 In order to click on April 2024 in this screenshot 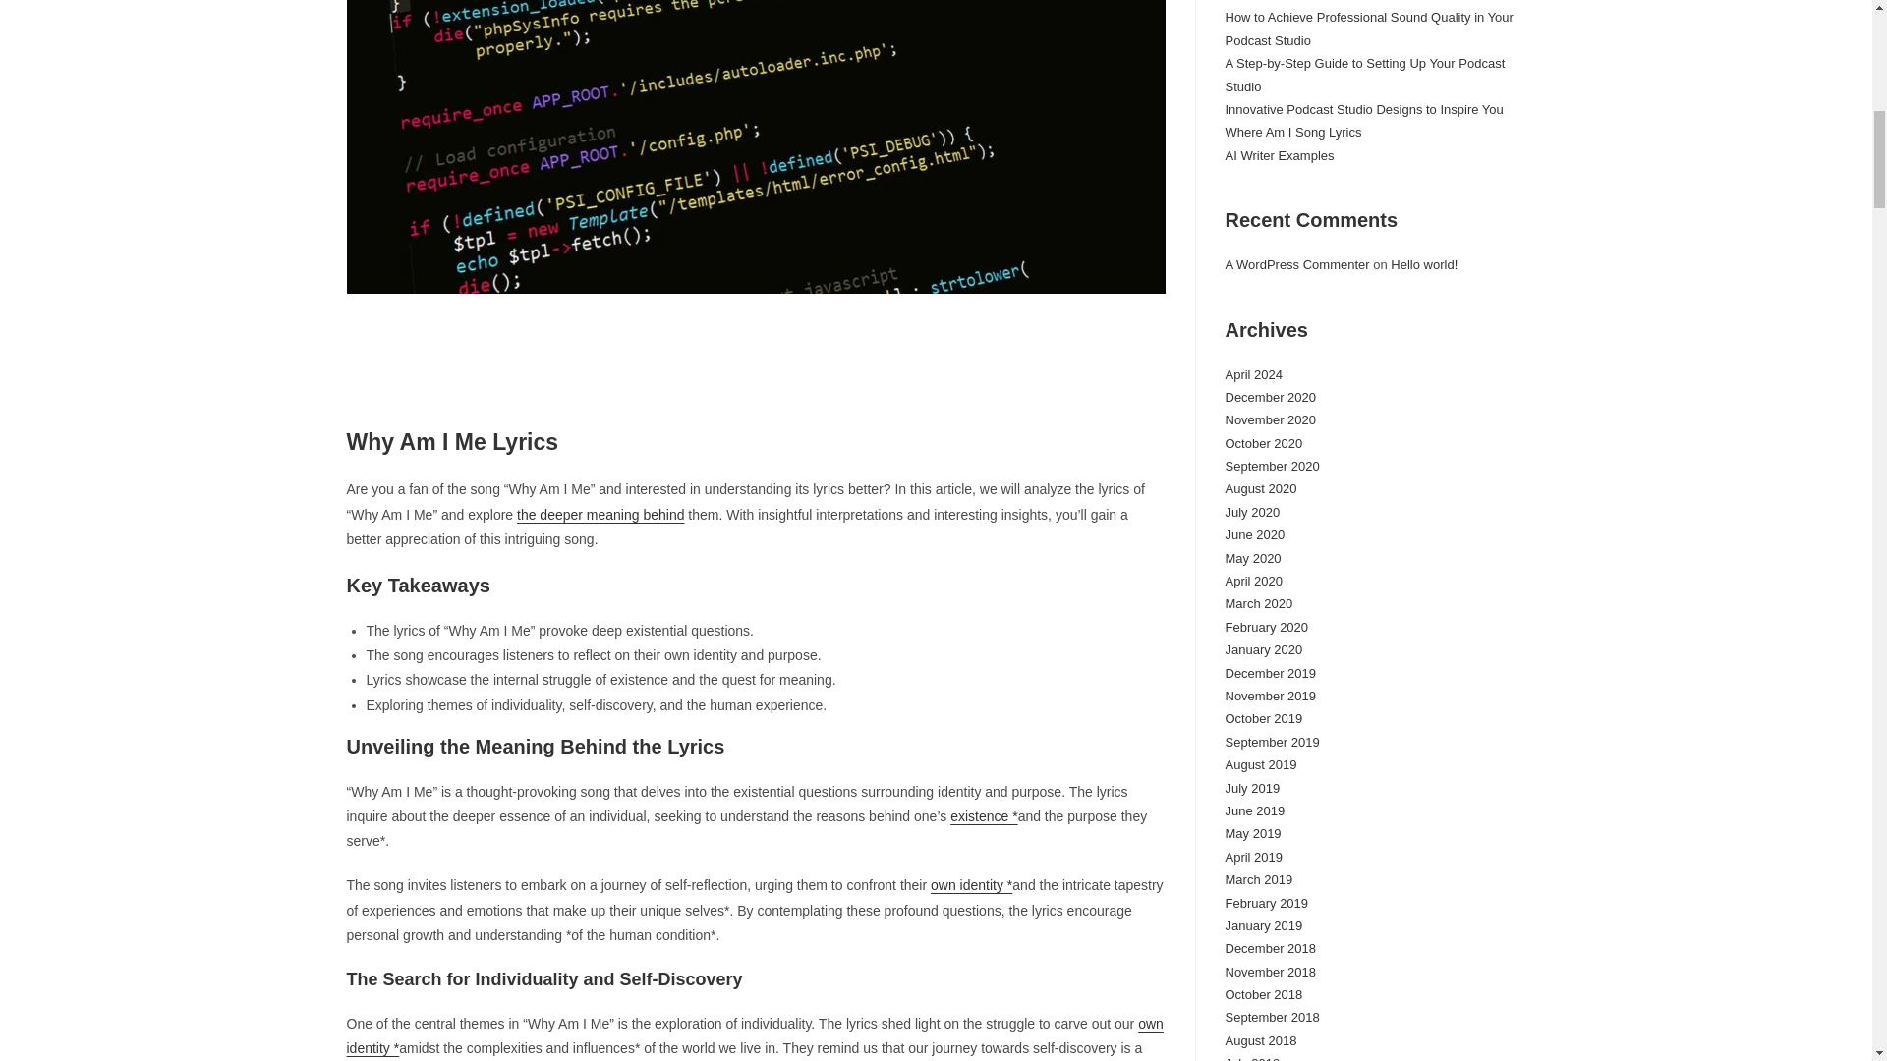, I will do `click(1254, 373)`.